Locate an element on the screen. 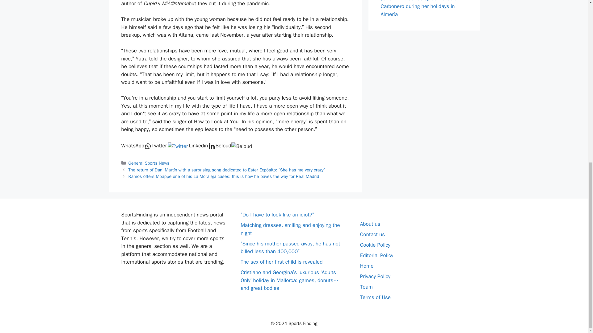 Image resolution: width=593 pixels, height=333 pixels. The sex of her first child is revealed is located at coordinates (282, 262).